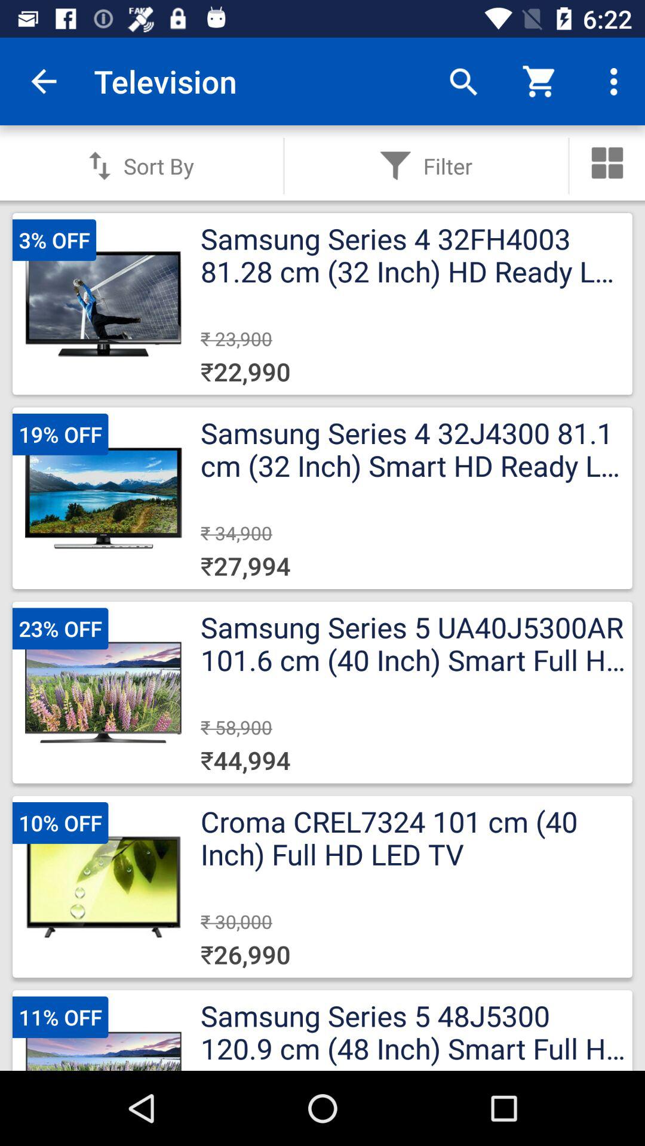 The image size is (645, 1146). What do you see at coordinates (44, 81) in the screenshot?
I see `select the item above the sort by item` at bounding box center [44, 81].